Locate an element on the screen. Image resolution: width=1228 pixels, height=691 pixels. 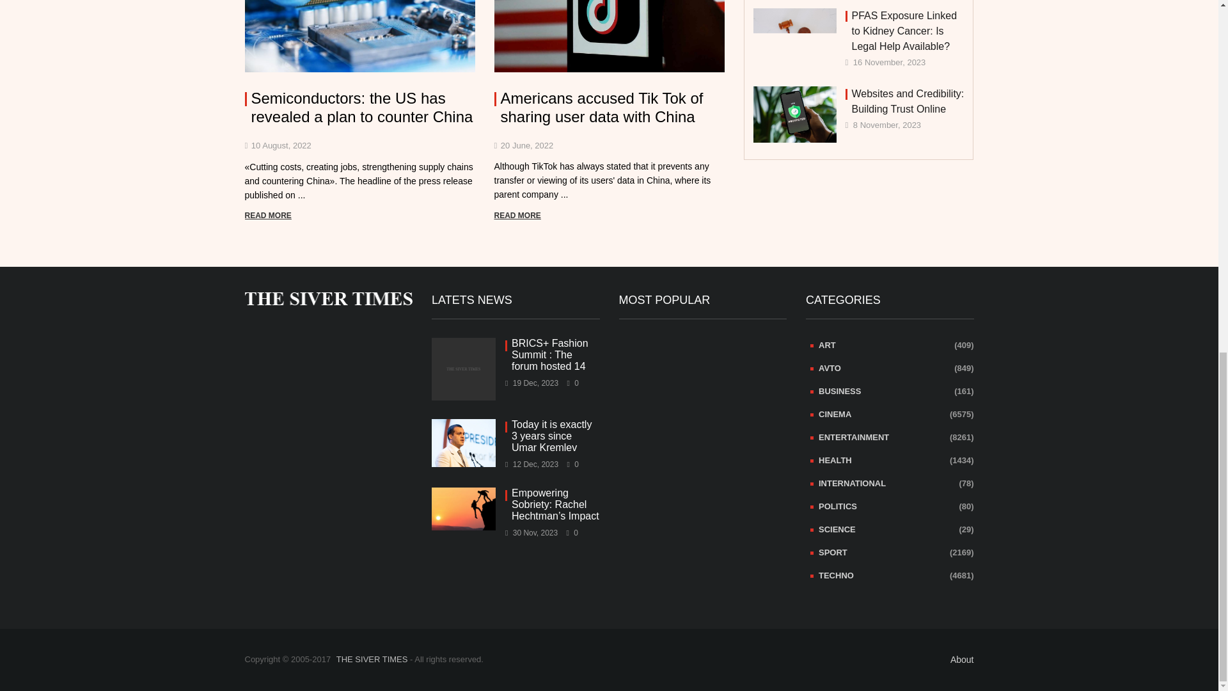
Semiconductors: the US has revealed a plan to counter China is located at coordinates (359, 107).